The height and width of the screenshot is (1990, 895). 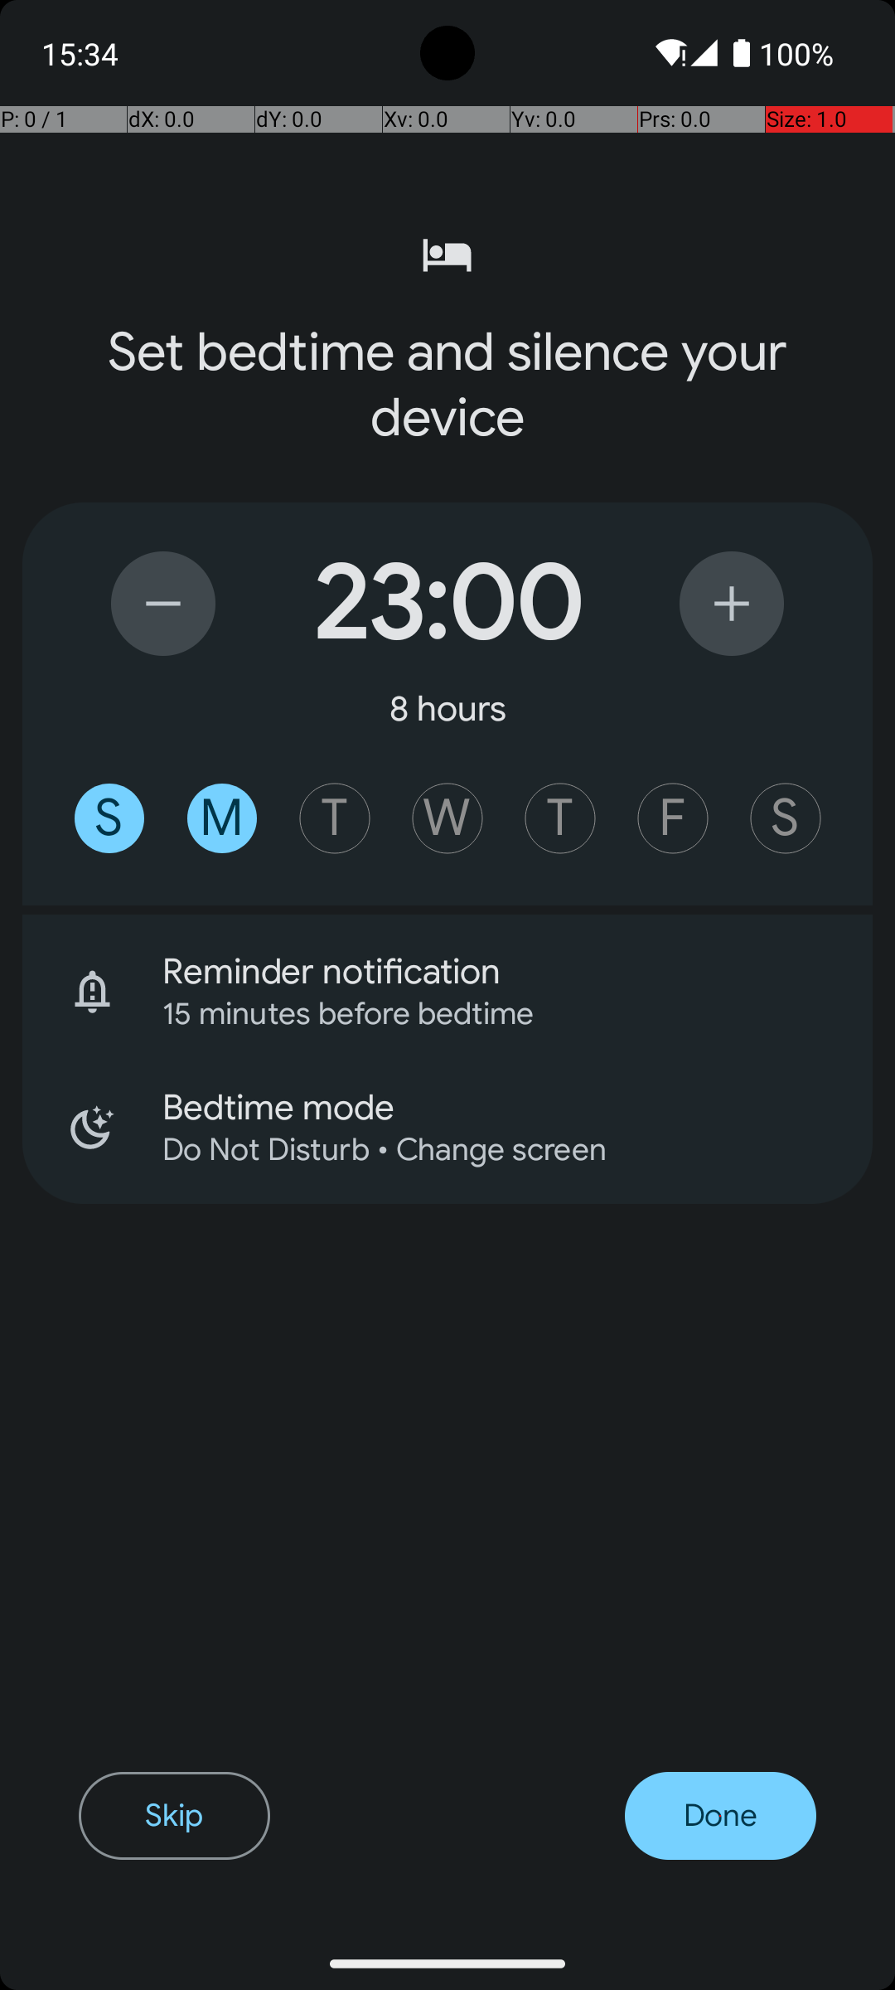 What do you see at coordinates (163, 604) in the screenshot?
I see `Fifteen minutes earlier` at bounding box center [163, 604].